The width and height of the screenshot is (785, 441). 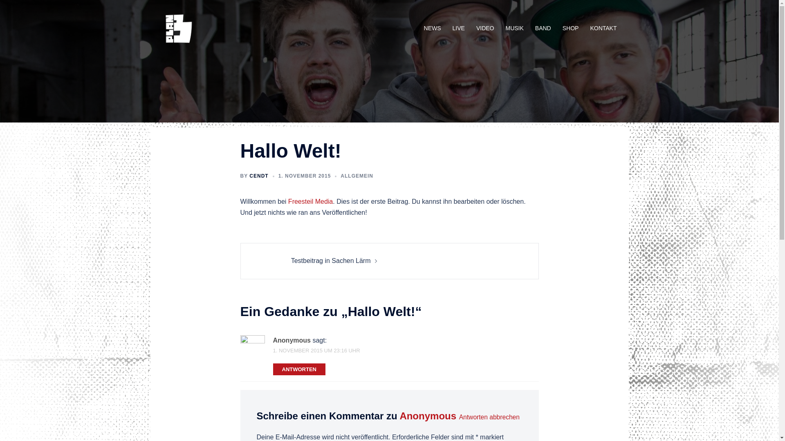 What do you see at coordinates (603, 29) in the screenshot?
I see `KONTAKT` at bounding box center [603, 29].